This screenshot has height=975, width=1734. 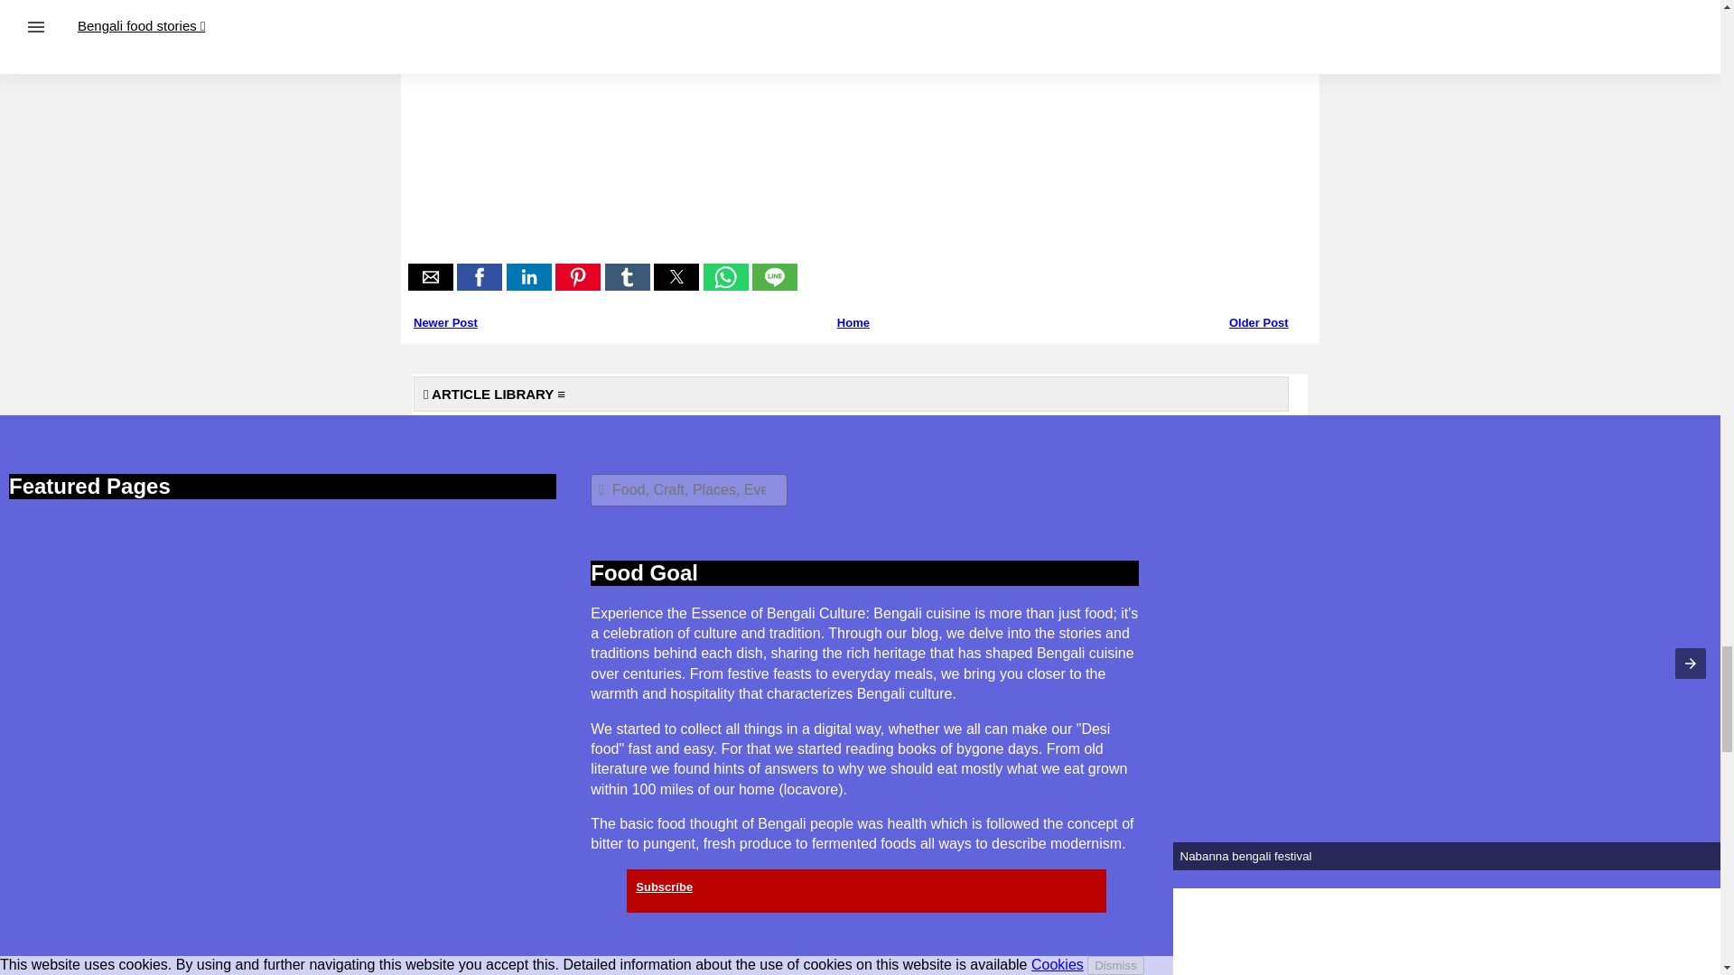 I want to click on Home, so click(x=853, y=322).